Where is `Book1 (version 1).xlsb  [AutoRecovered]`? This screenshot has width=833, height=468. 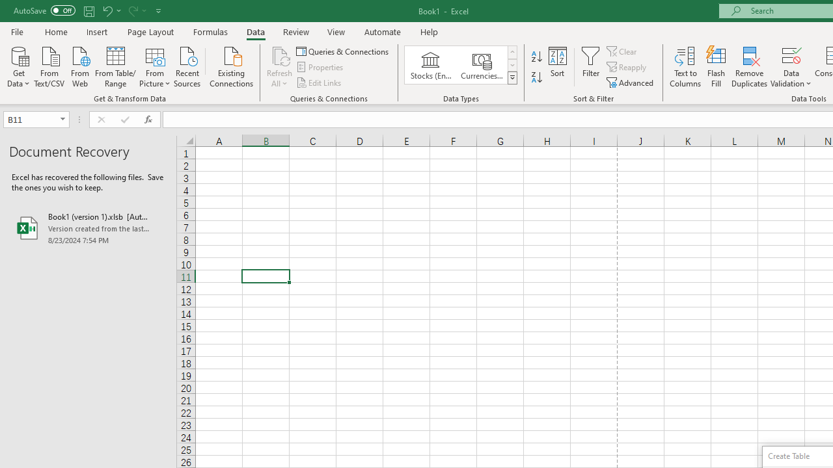
Book1 (version 1).xlsb  [AutoRecovered] is located at coordinates (89, 227).